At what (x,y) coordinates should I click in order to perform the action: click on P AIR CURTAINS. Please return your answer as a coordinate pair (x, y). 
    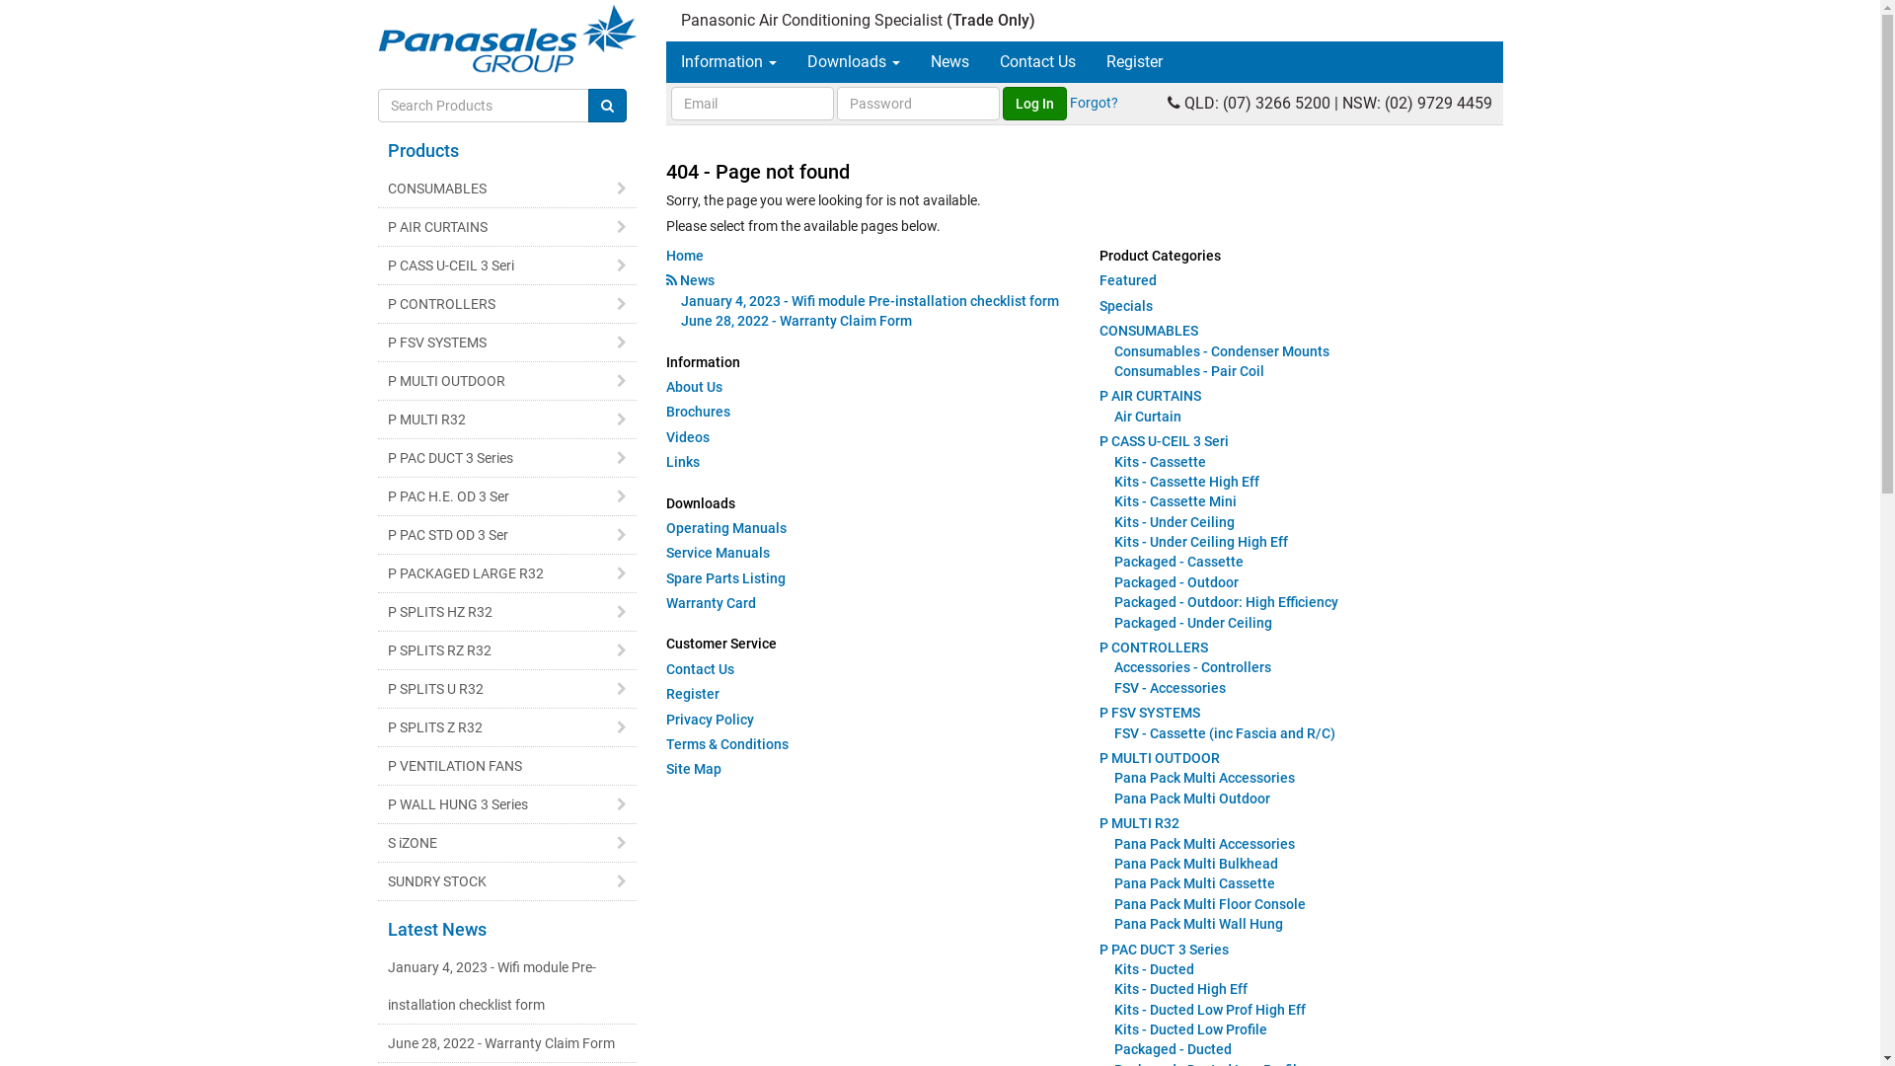
    Looking at the image, I should click on (507, 227).